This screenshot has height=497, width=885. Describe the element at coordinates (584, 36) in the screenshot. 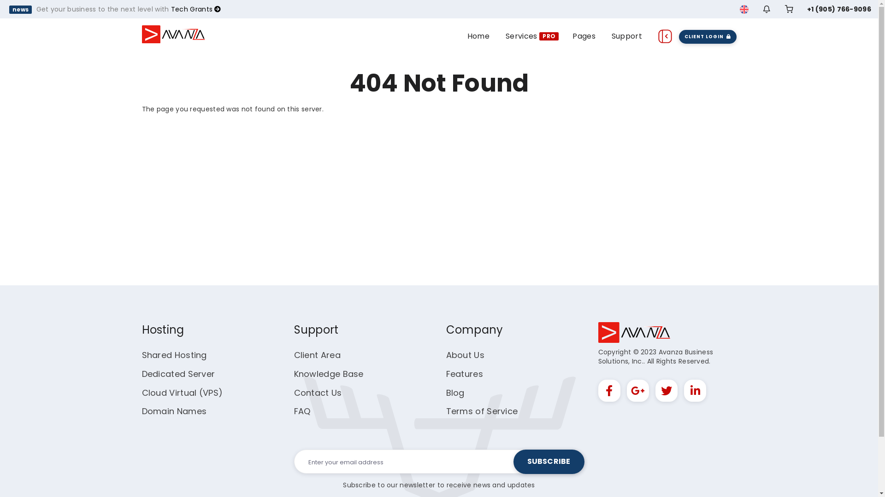

I see `Pages` at that location.